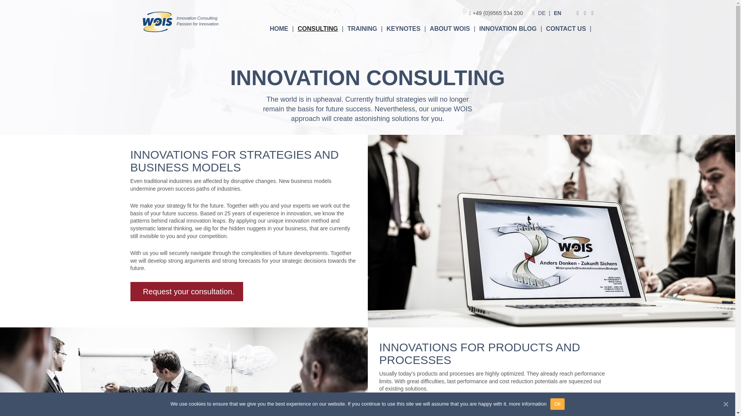 This screenshot has height=416, width=741. Describe the element at coordinates (528, 404) in the screenshot. I see `more information` at that location.